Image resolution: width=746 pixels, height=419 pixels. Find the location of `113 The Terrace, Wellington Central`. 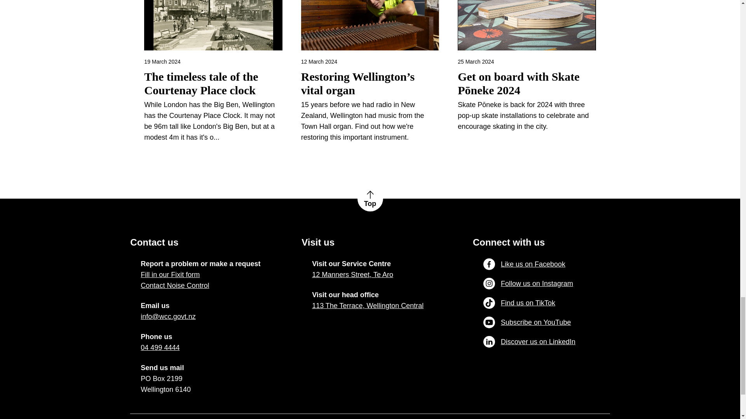

113 The Terrace, Wellington Central is located at coordinates (368, 306).